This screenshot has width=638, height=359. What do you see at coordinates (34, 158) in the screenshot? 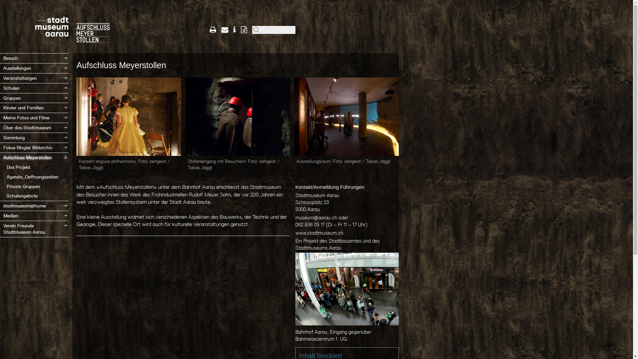
I see `Aufschluss Meyerstollen` at bounding box center [34, 158].